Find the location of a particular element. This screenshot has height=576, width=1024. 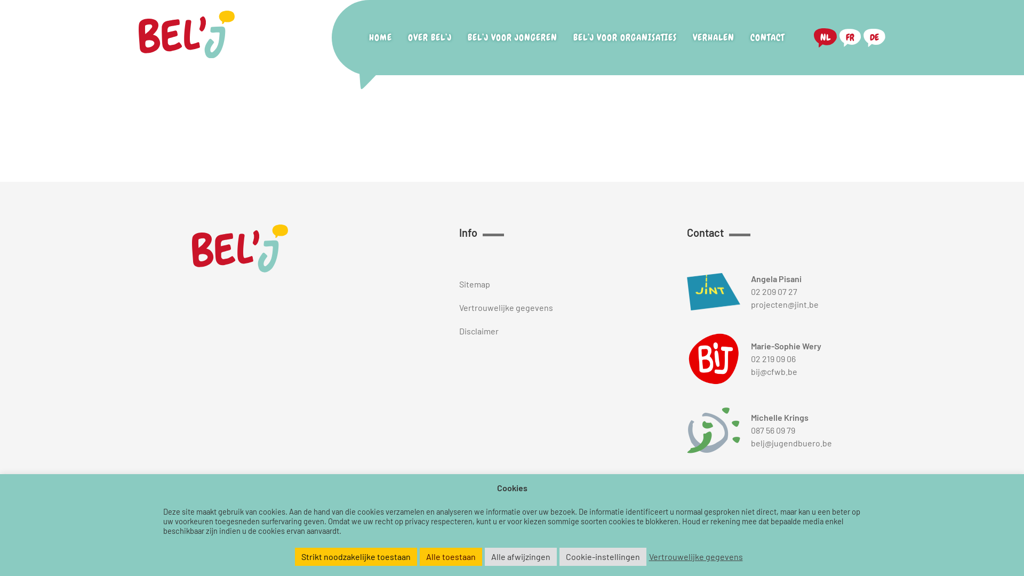

02 209 07 27 is located at coordinates (774, 291).